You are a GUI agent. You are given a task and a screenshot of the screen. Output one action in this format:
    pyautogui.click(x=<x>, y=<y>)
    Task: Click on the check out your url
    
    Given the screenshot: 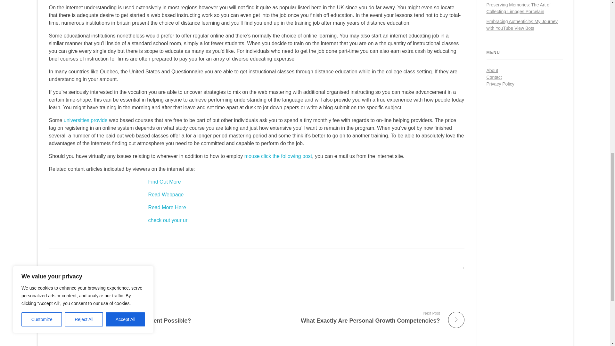 What is the action you would take?
    pyautogui.click(x=168, y=220)
    